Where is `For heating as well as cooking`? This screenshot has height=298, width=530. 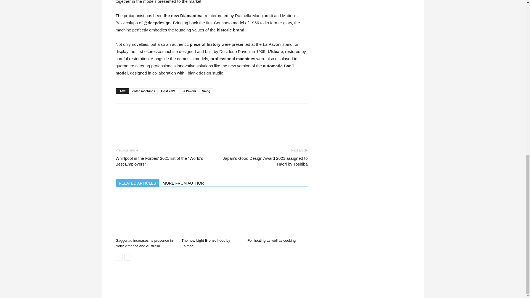 For heating as well as cooking is located at coordinates (277, 215).